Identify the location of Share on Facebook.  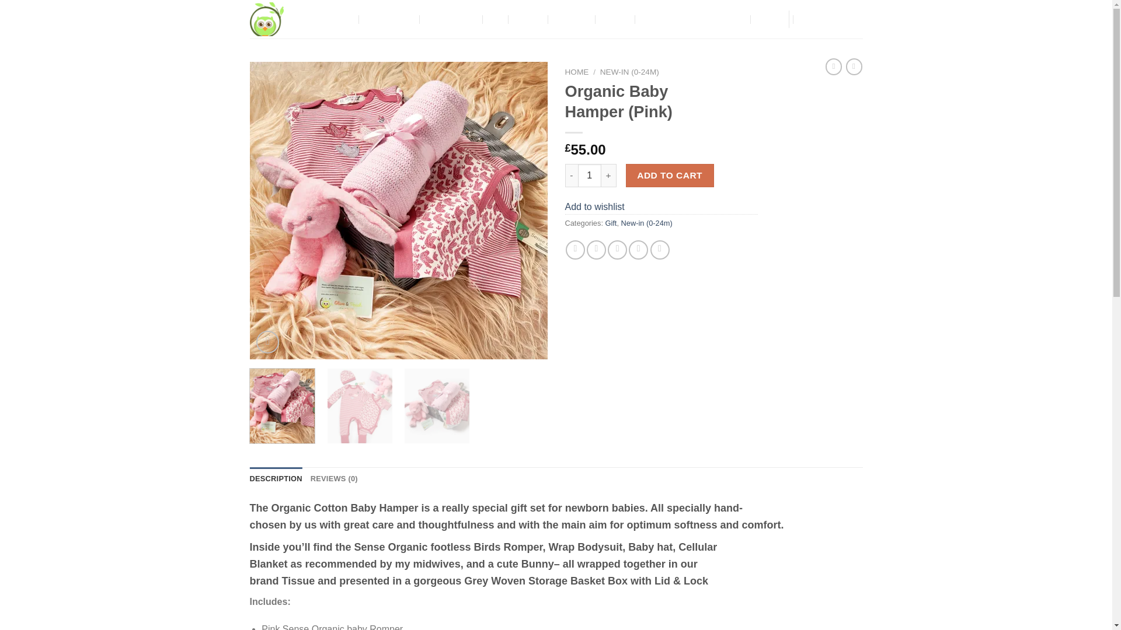
(576, 250).